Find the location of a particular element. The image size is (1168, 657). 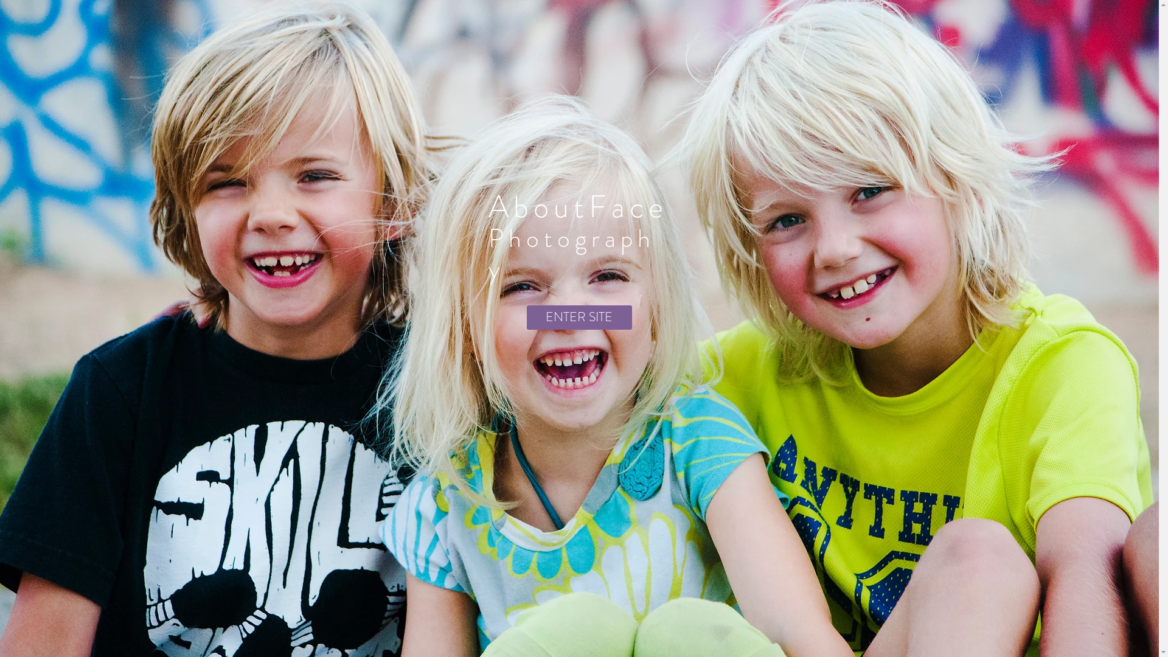

ENTER SITE is located at coordinates (579, 318).